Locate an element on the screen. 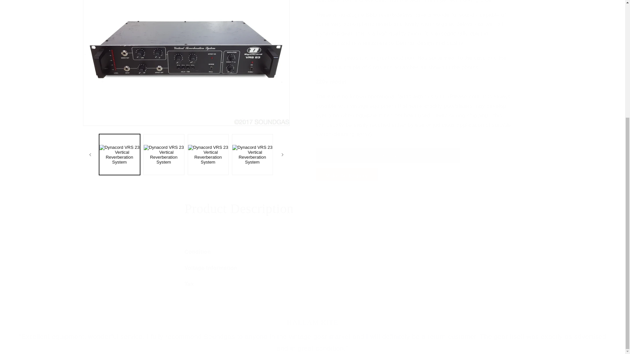 The height and width of the screenshot is (354, 630). Voltage Information is located at coordinates (312, 268).